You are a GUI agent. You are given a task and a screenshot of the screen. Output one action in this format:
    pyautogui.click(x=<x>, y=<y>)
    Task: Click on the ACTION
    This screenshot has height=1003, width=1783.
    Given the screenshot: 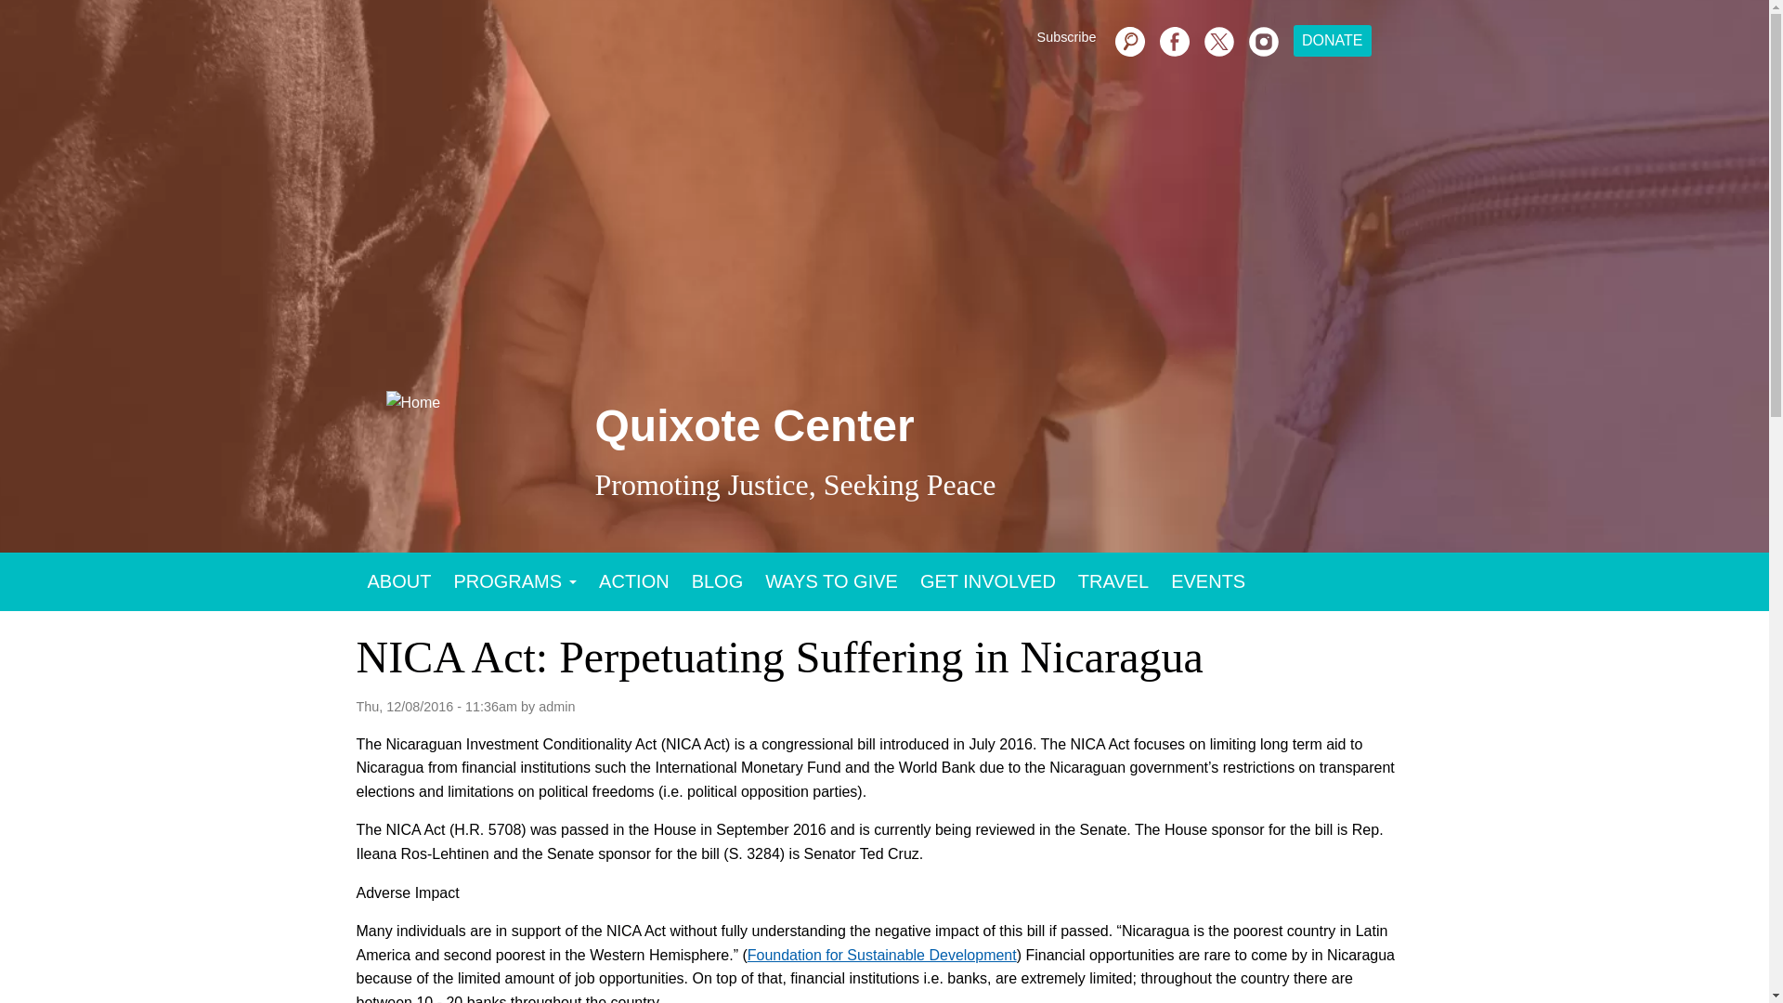 What is the action you would take?
    pyautogui.click(x=634, y=581)
    